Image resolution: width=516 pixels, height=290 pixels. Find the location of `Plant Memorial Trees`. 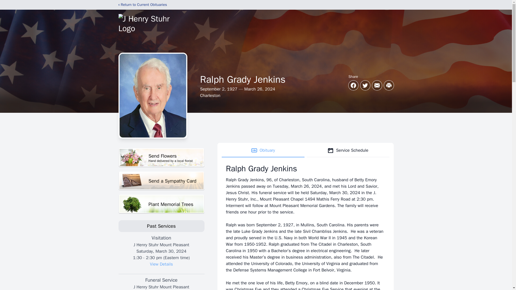

Plant Memorial Trees is located at coordinates (161, 181).